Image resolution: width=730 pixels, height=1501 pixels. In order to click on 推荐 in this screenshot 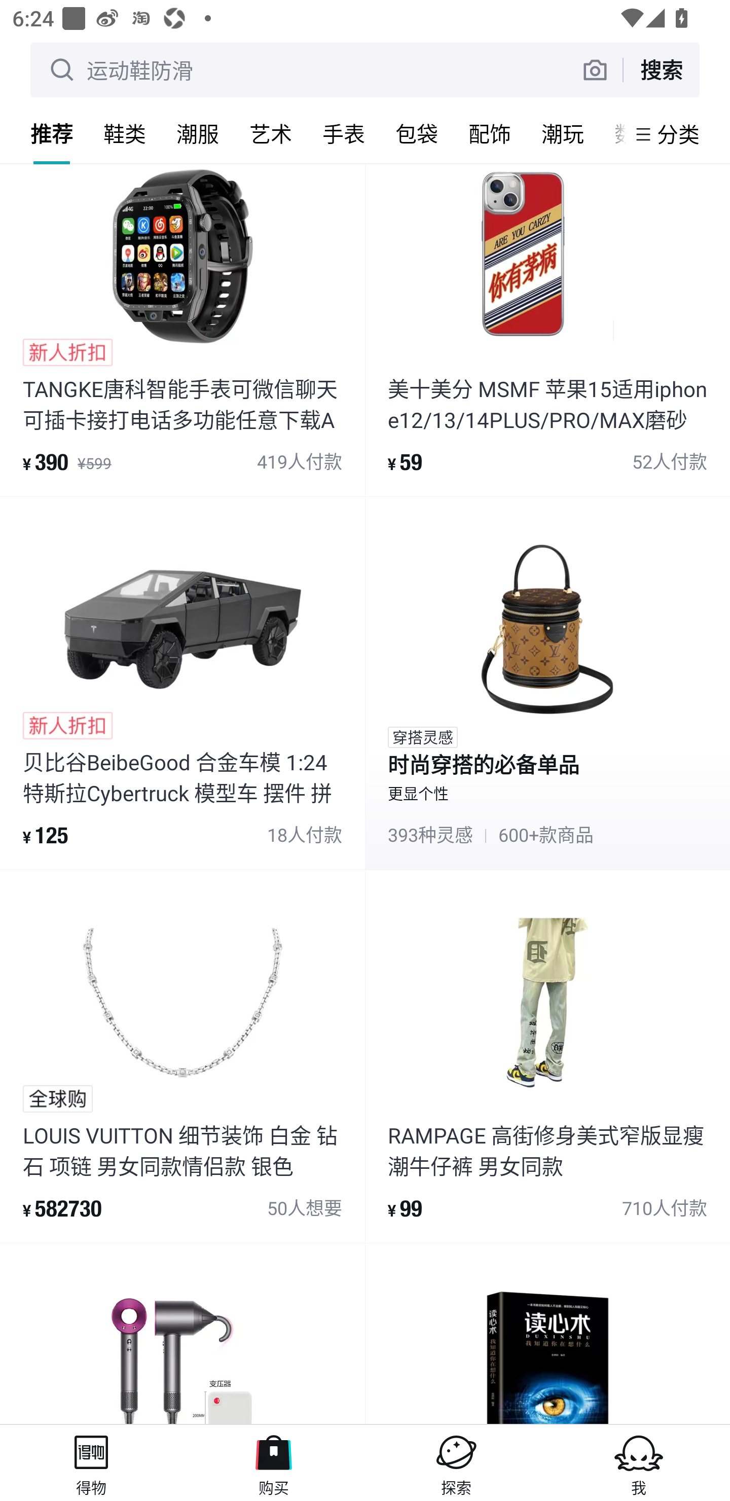, I will do `click(52, 133)`.